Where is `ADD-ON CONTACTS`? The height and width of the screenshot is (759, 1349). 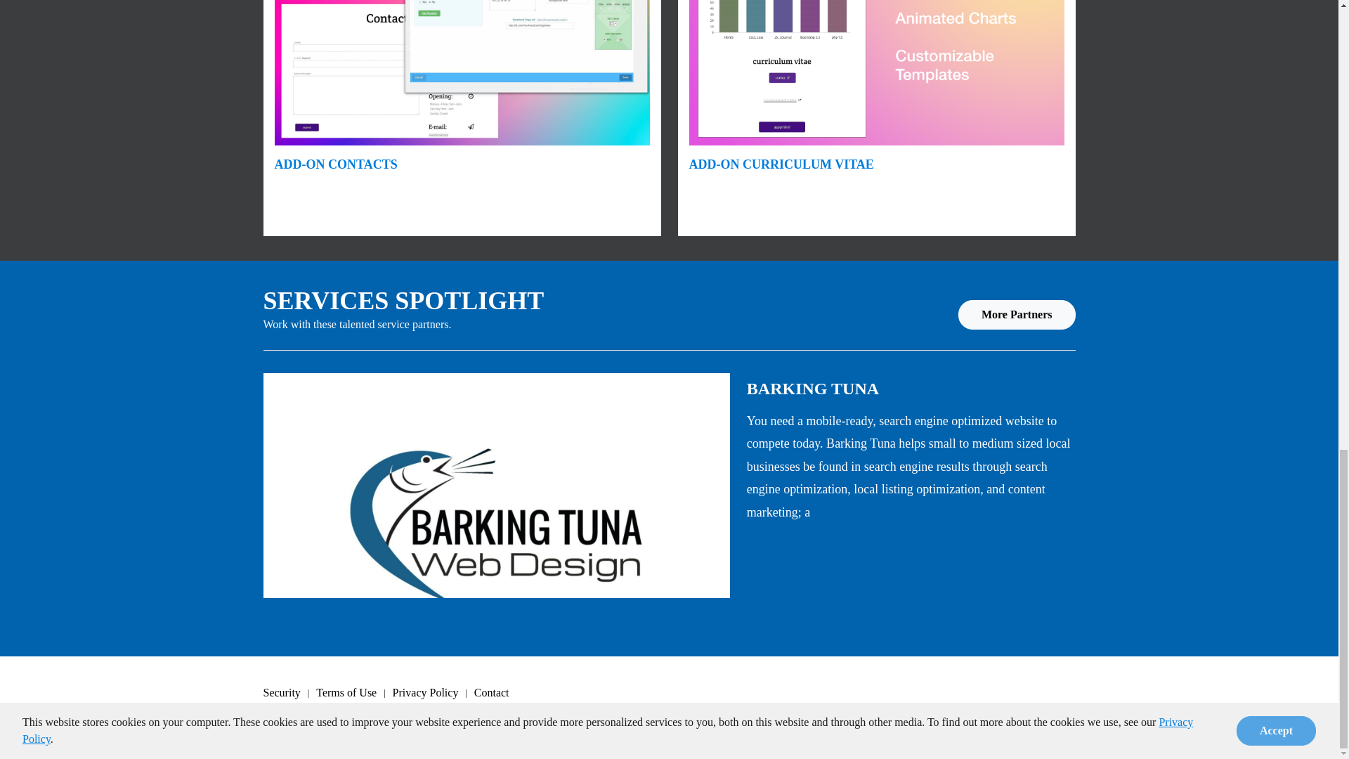
ADD-ON CONTACTS is located at coordinates (334, 164).